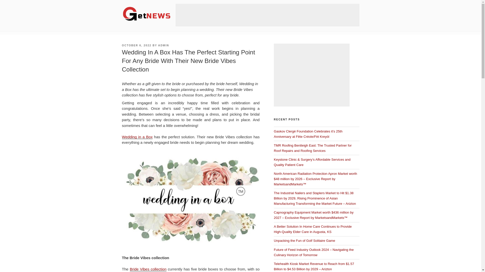  What do you see at coordinates (312, 75) in the screenshot?
I see `Advertisement` at bounding box center [312, 75].